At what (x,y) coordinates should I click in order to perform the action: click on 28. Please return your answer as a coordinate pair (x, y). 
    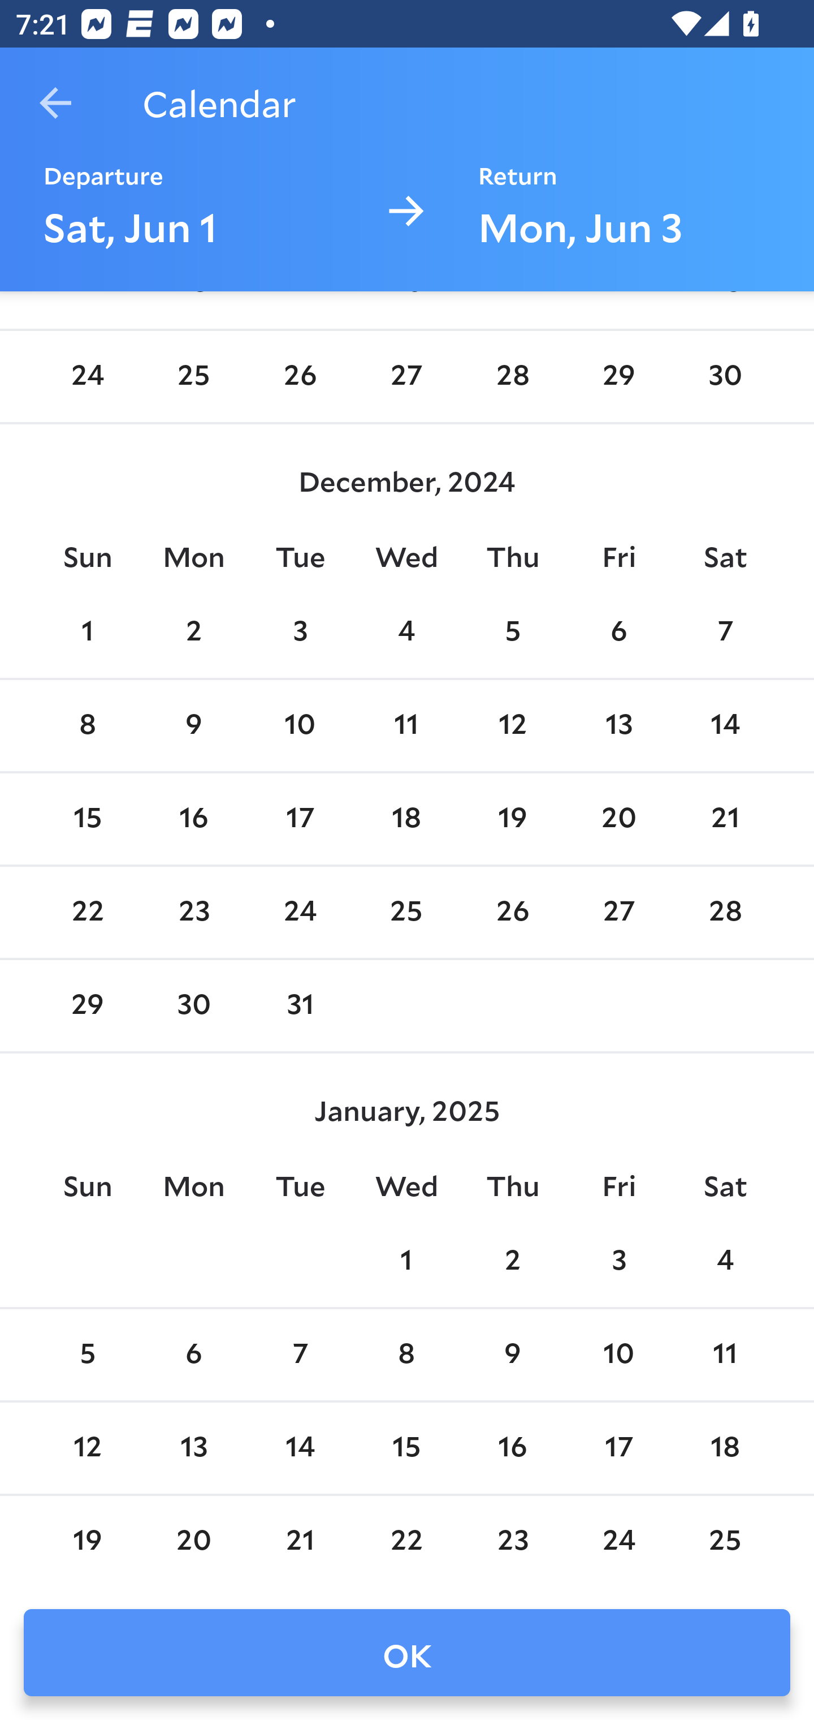
    Looking at the image, I should click on (512, 376).